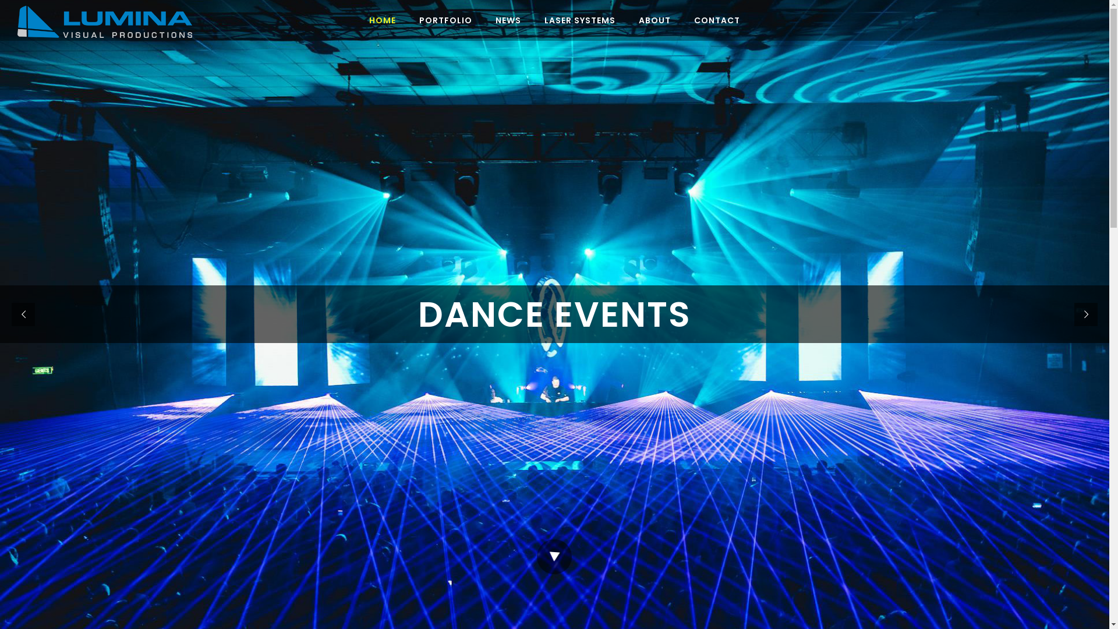 The width and height of the screenshot is (1118, 629). Describe the element at coordinates (446, 21) in the screenshot. I see `PORTFOLIO` at that location.